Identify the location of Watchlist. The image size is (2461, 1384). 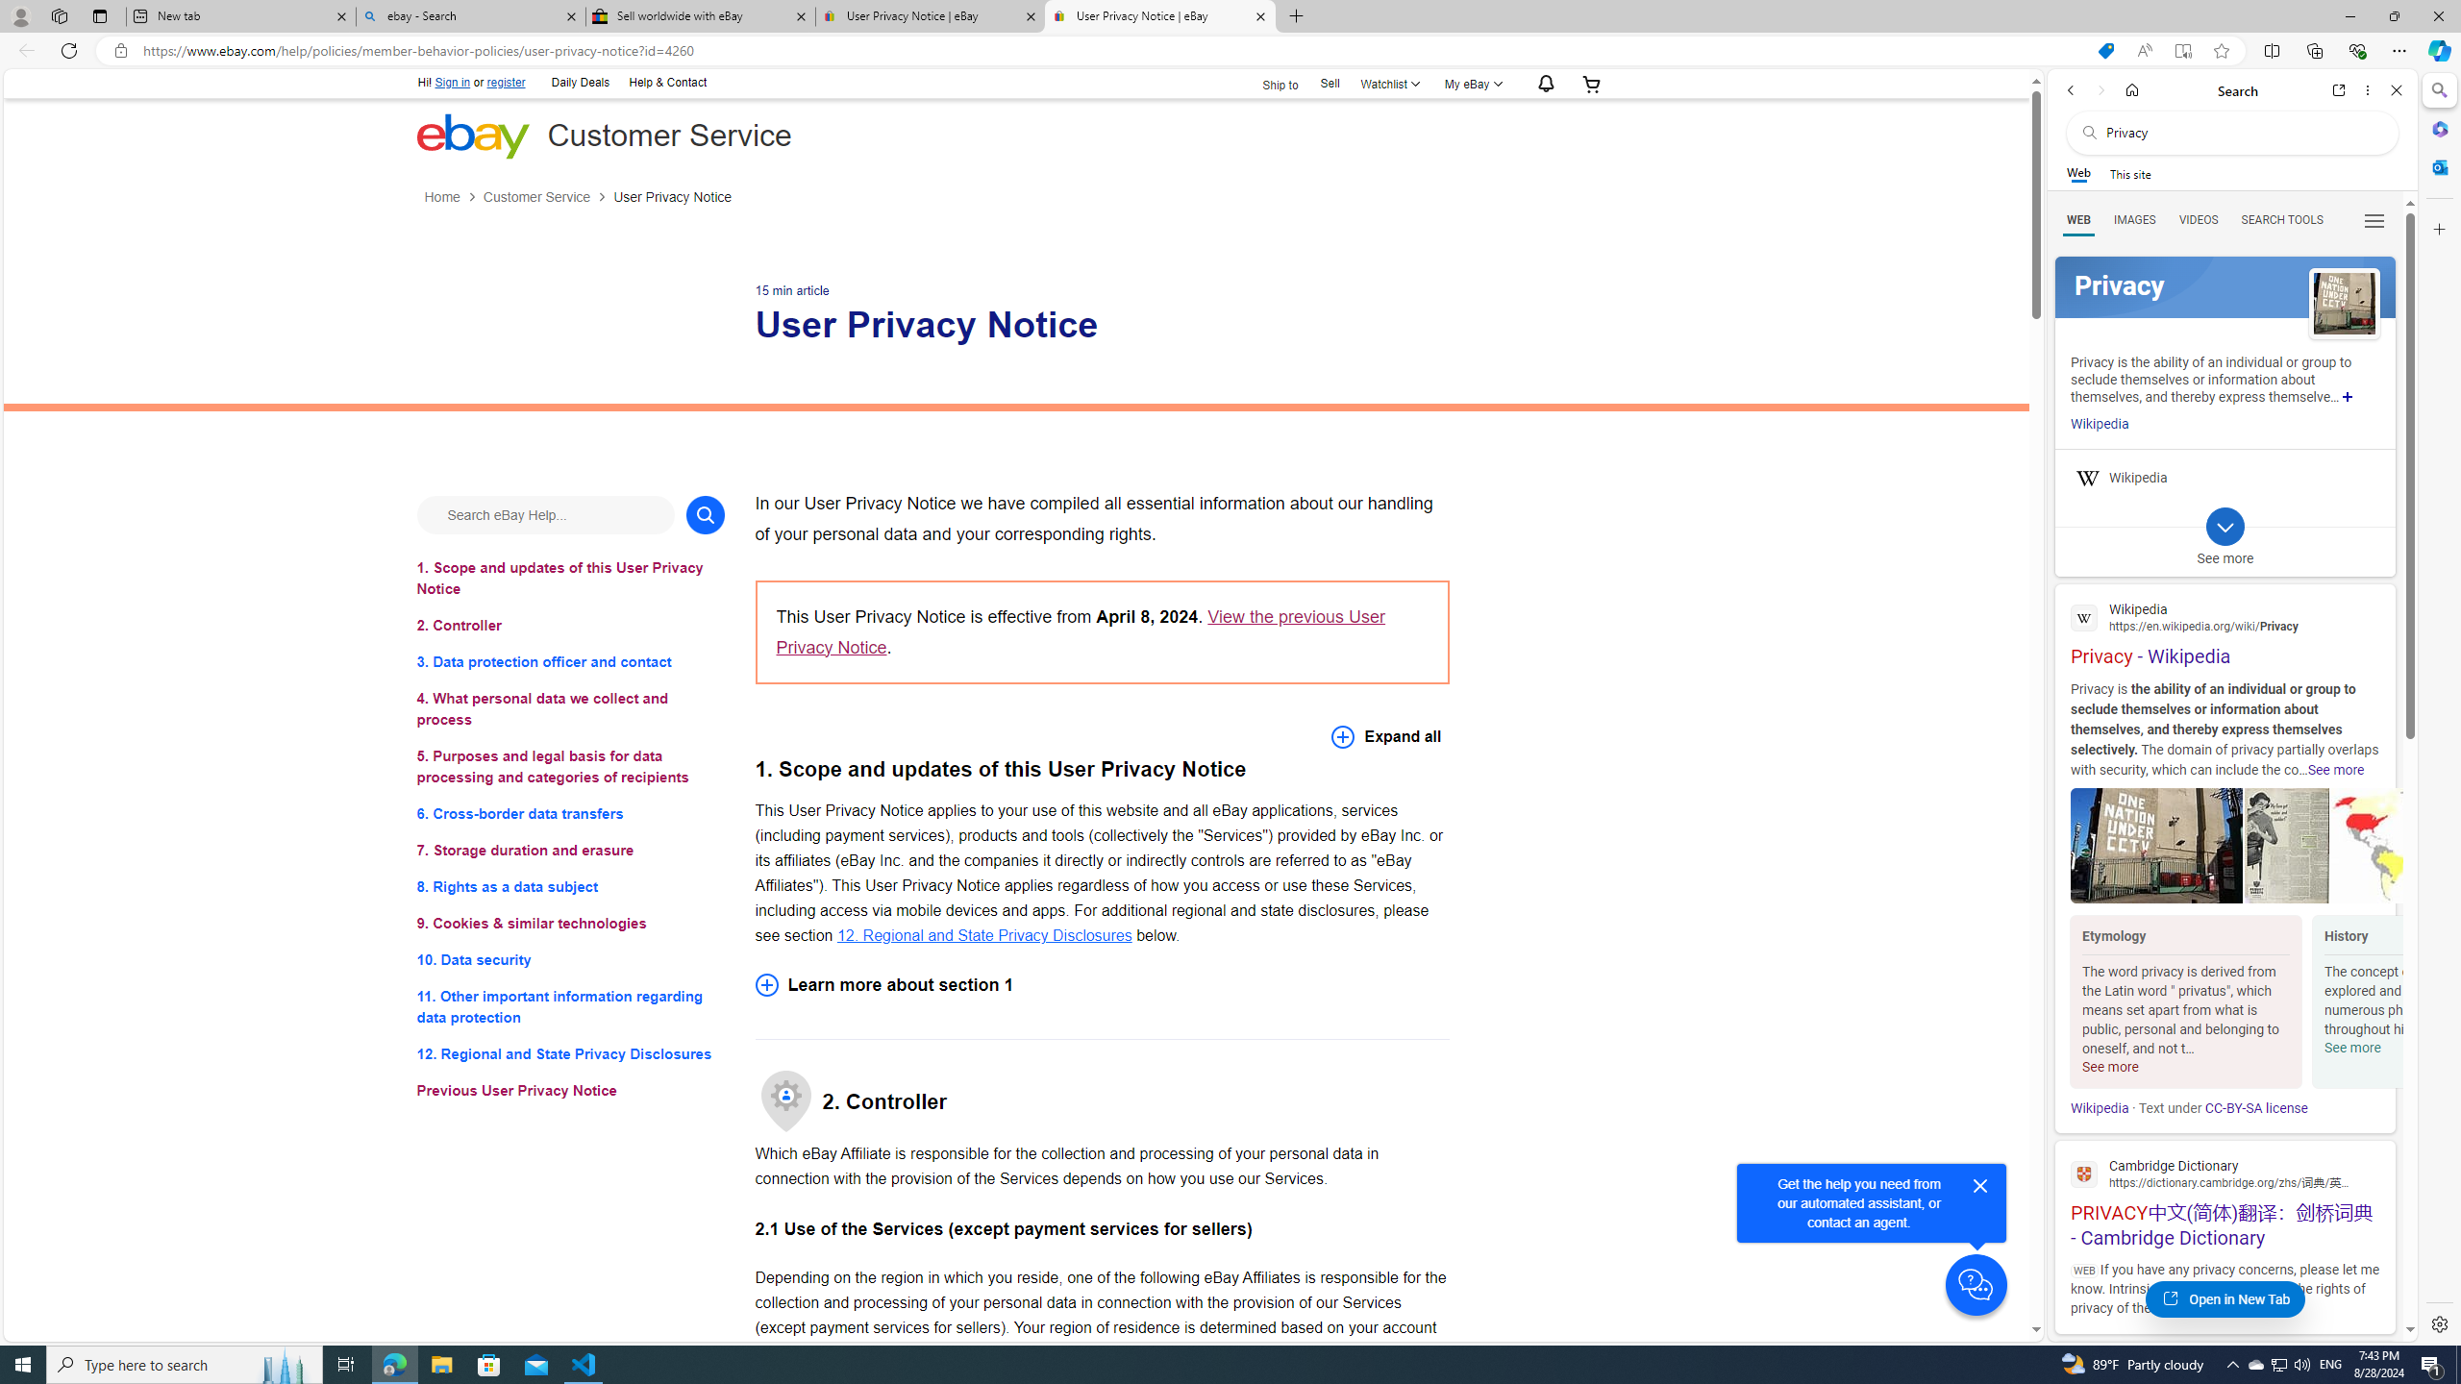
(1387, 83).